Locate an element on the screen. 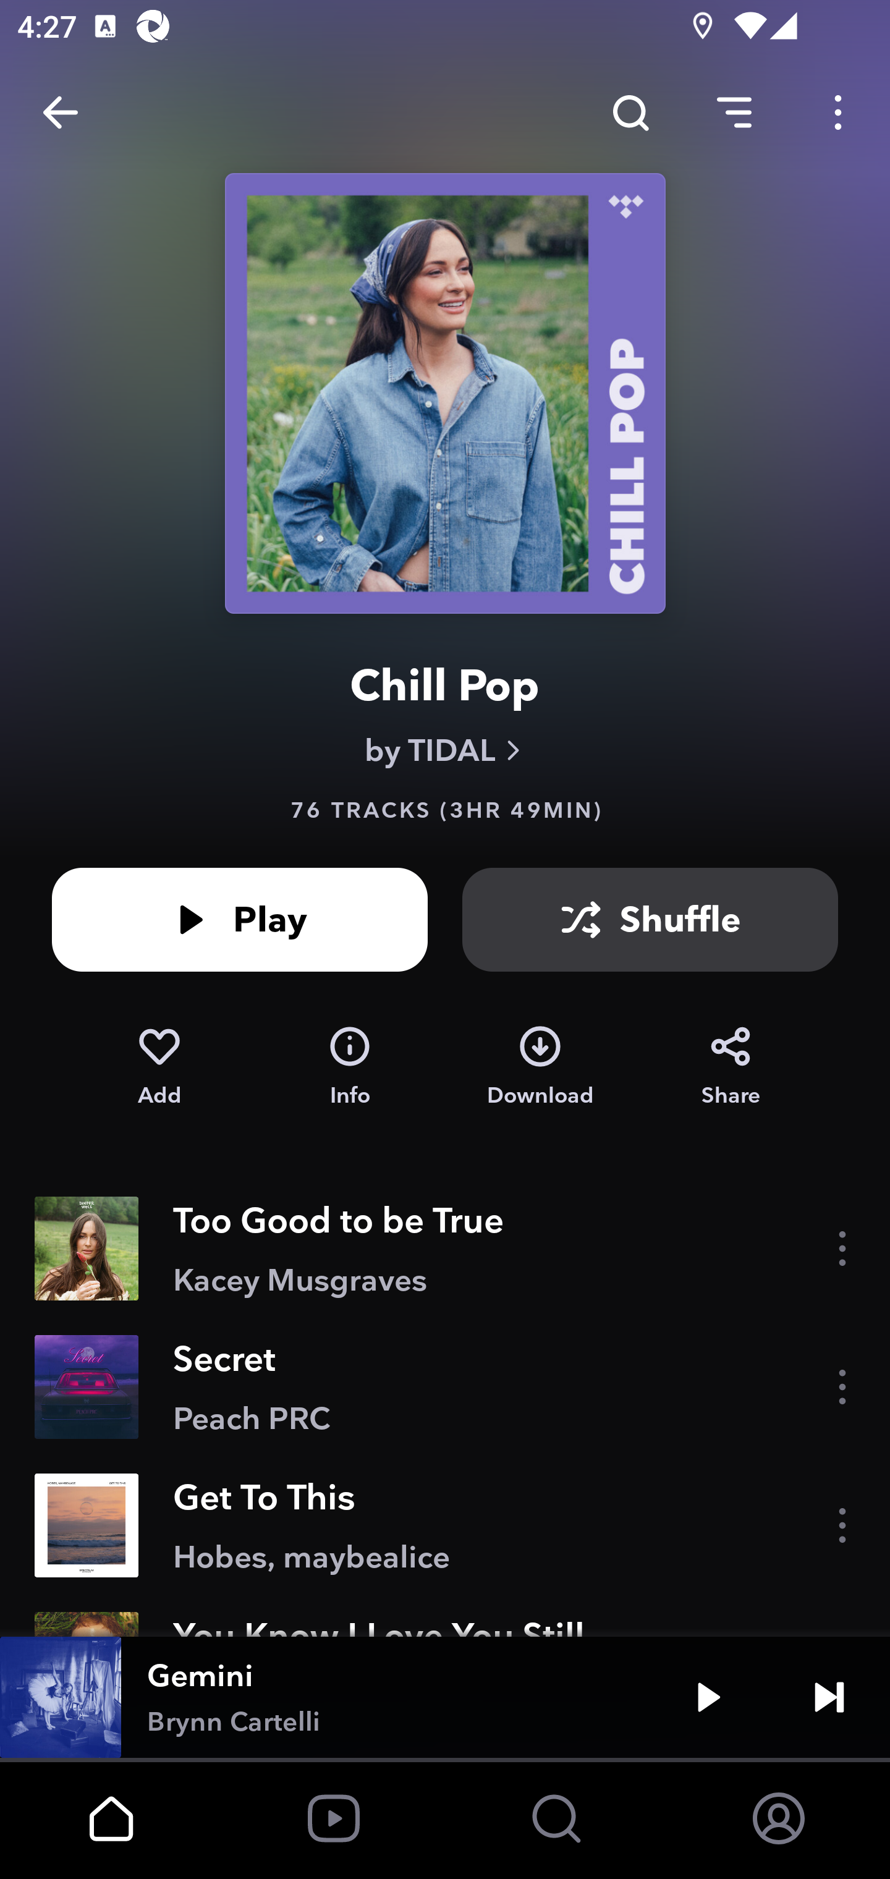 The image size is (890, 1879). Back is located at coordinates (61, 112).